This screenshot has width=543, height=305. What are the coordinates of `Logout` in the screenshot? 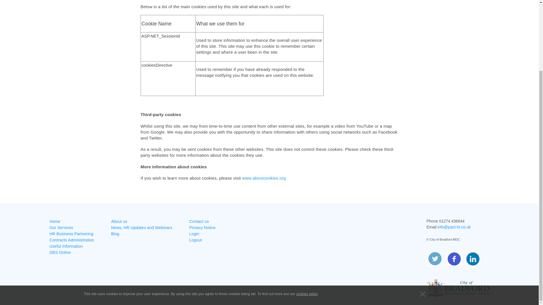 It's located at (195, 240).